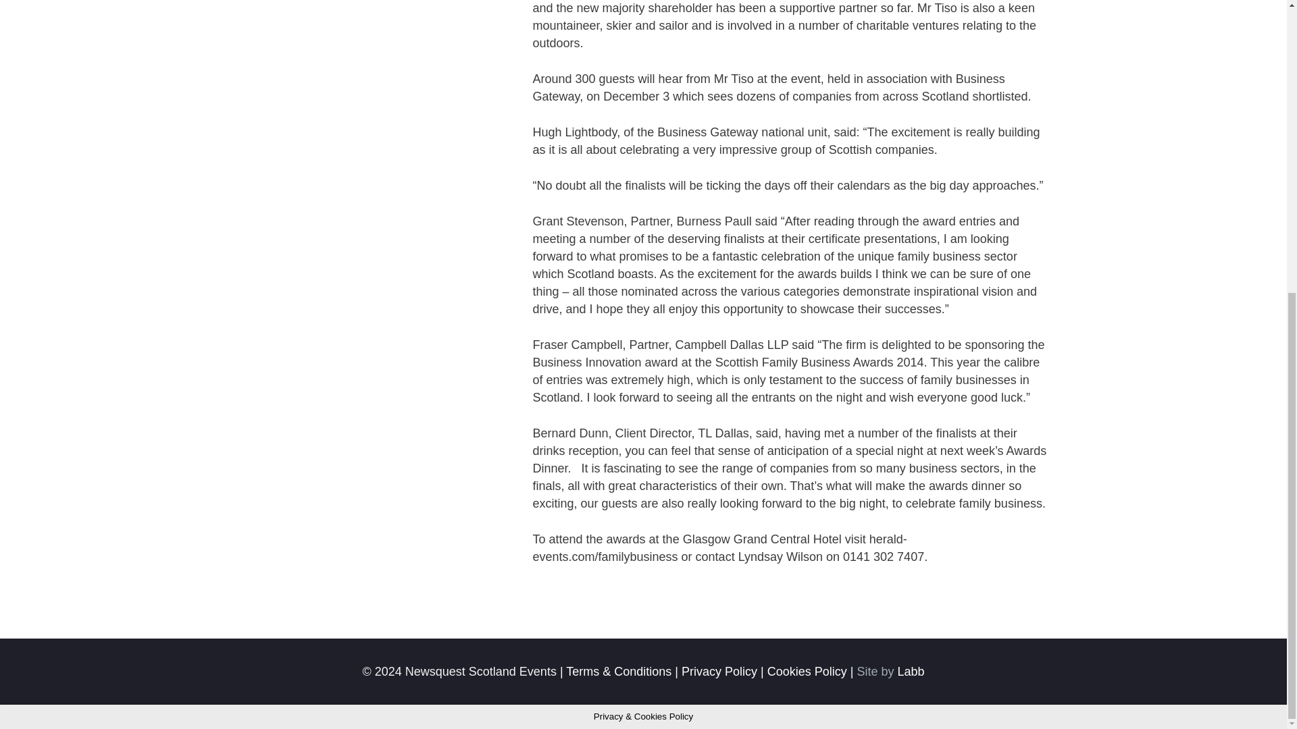 This screenshot has width=1297, height=729. What do you see at coordinates (719, 671) in the screenshot?
I see `Privacy Policy` at bounding box center [719, 671].